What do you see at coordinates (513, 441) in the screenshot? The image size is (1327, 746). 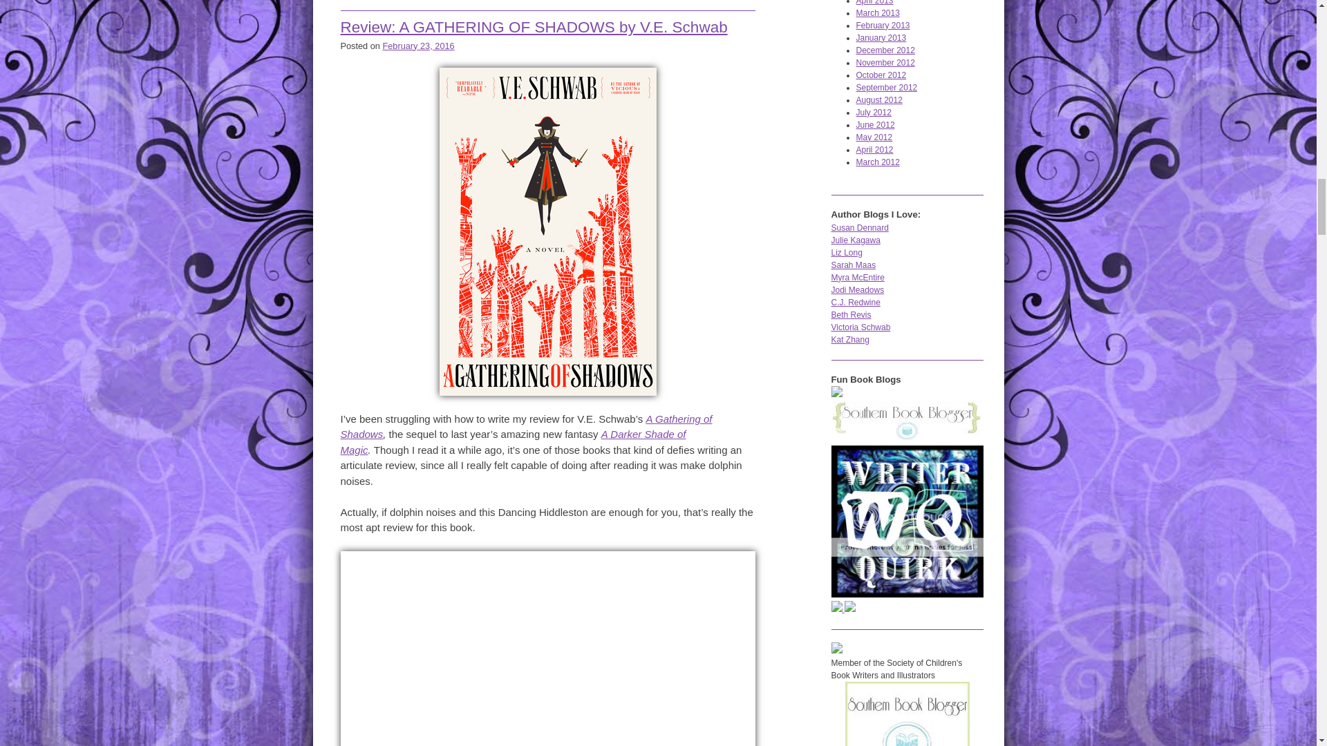 I see `A Darker Shade of Magic` at bounding box center [513, 441].